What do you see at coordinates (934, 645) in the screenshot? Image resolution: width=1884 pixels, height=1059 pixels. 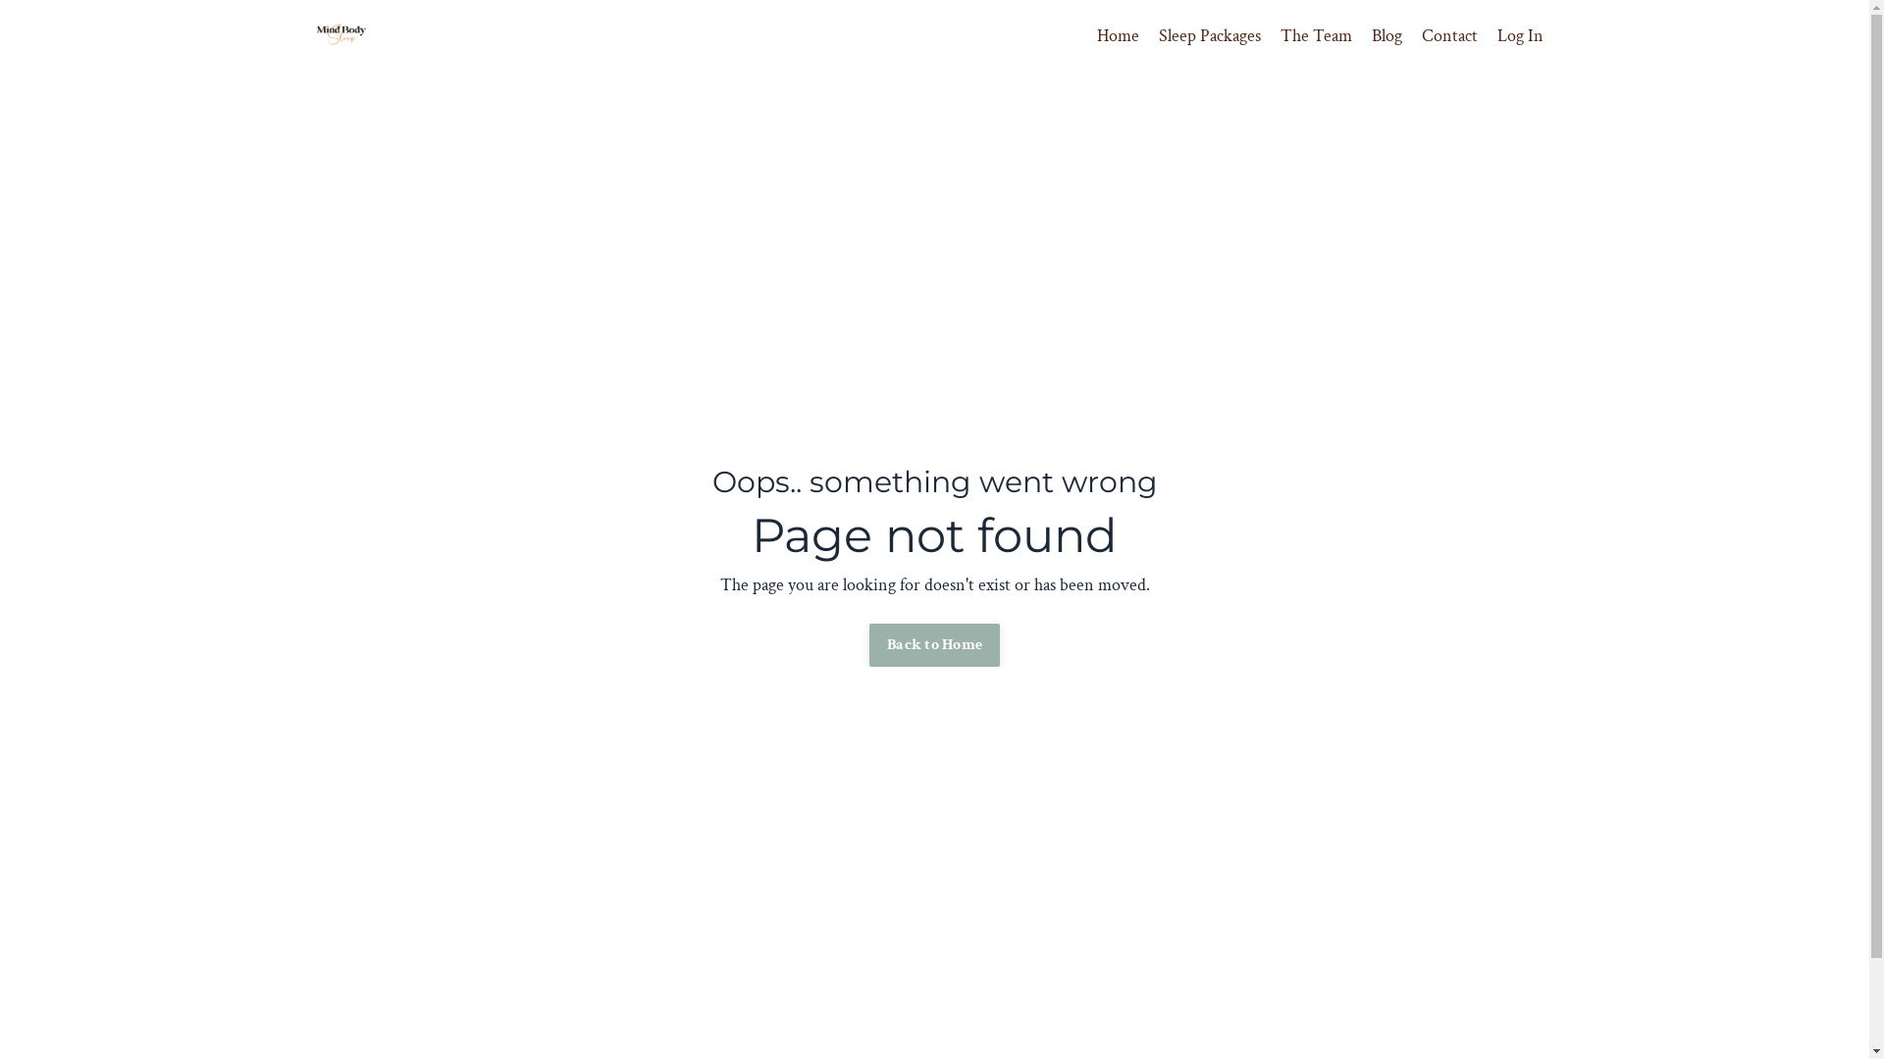 I see `Back to Home` at bounding box center [934, 645].